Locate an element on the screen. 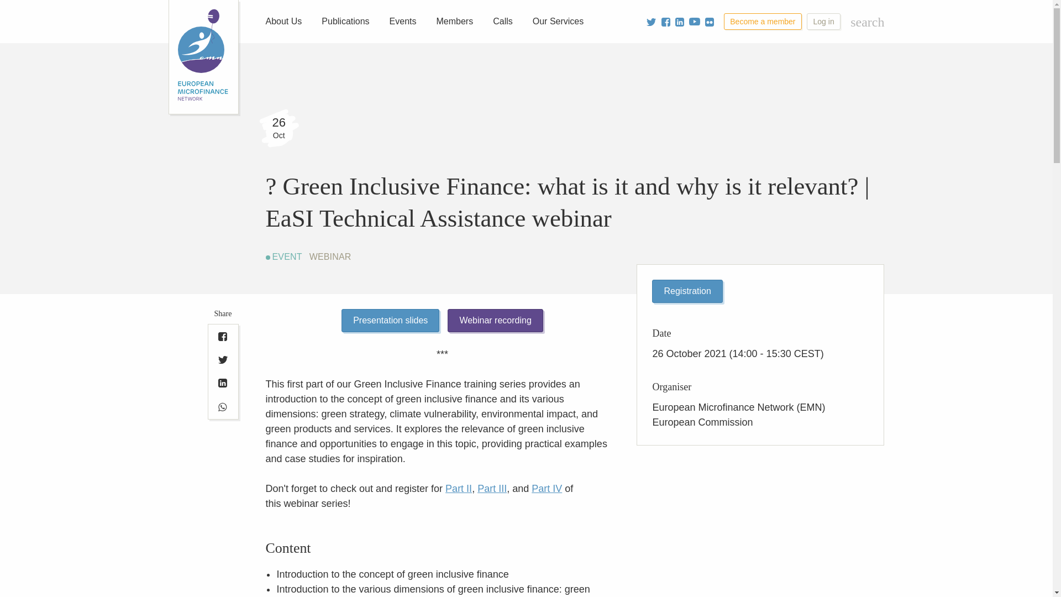  Members is located at coordinates (455, 21).